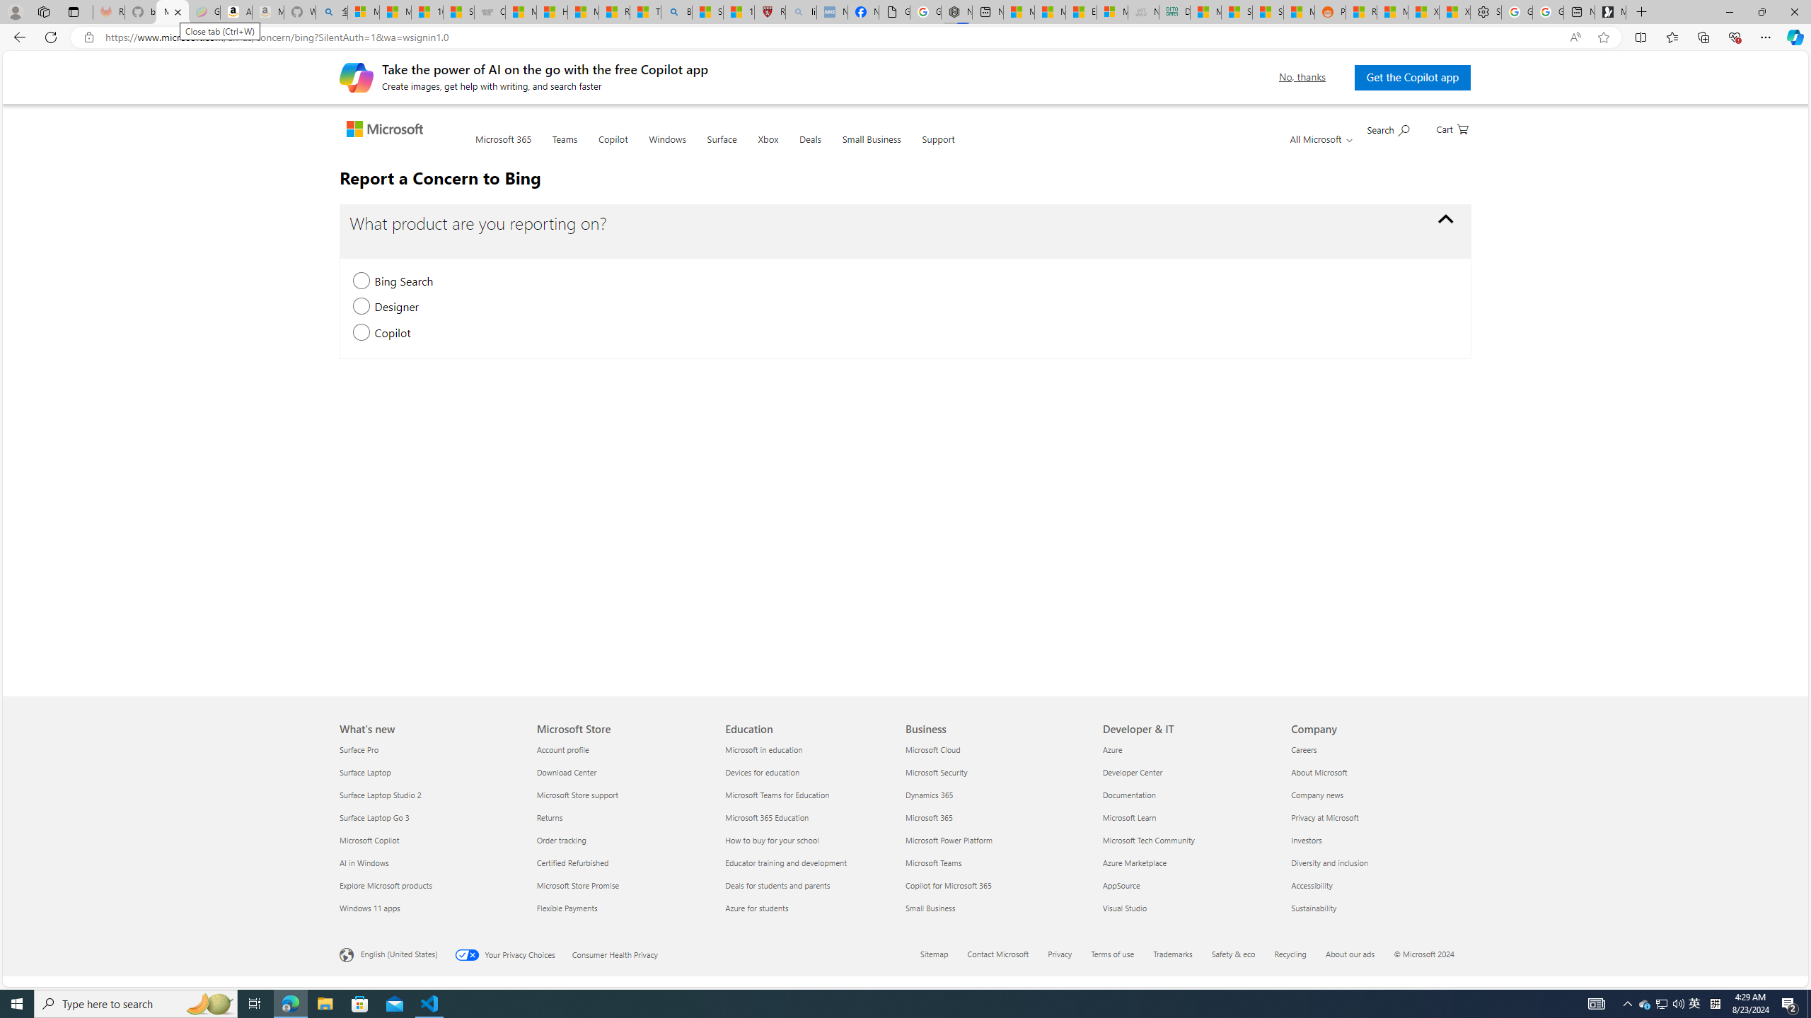  What do you see at coordinates (621, 772) in the screenshot?
I see `Download Center` at bounding box center [621, 772].